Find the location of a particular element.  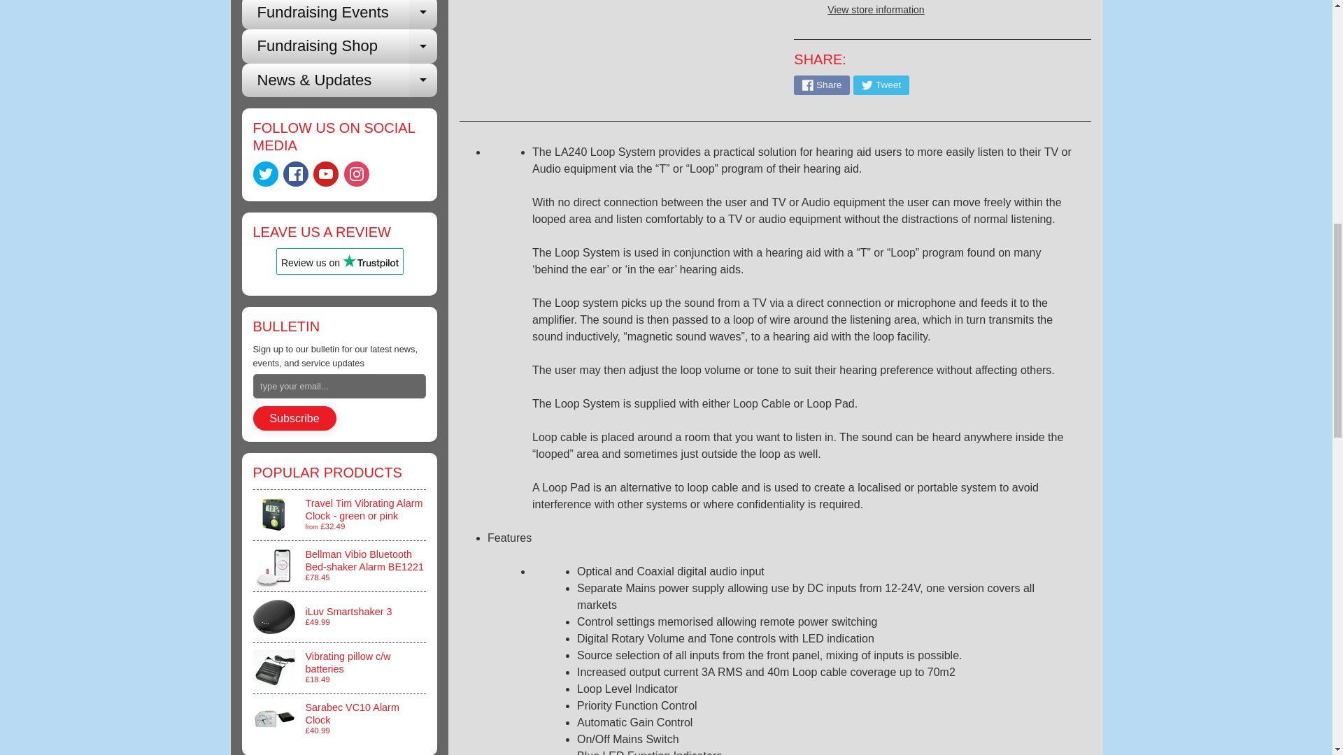

Facebook is located at coordinates (296, 173).